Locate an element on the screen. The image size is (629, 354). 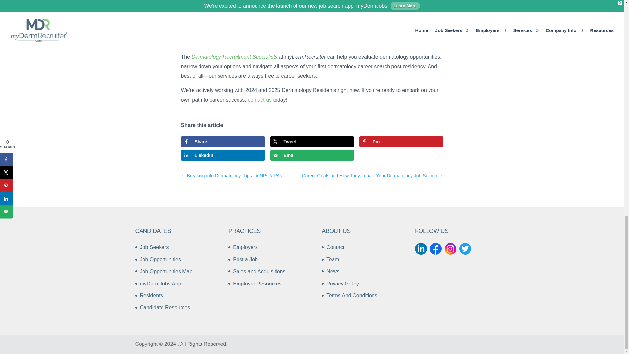
Share on Facebook is located at coordinates (223, 142).